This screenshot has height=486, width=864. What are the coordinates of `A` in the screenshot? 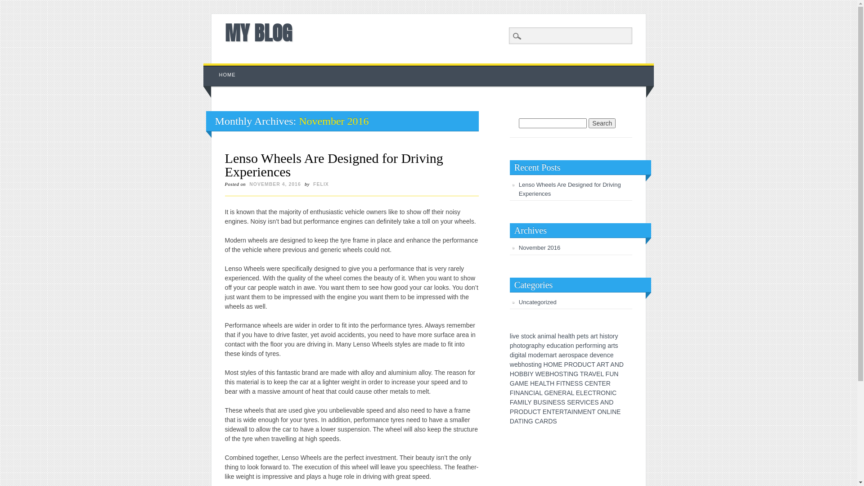 It's located at (541, 383).